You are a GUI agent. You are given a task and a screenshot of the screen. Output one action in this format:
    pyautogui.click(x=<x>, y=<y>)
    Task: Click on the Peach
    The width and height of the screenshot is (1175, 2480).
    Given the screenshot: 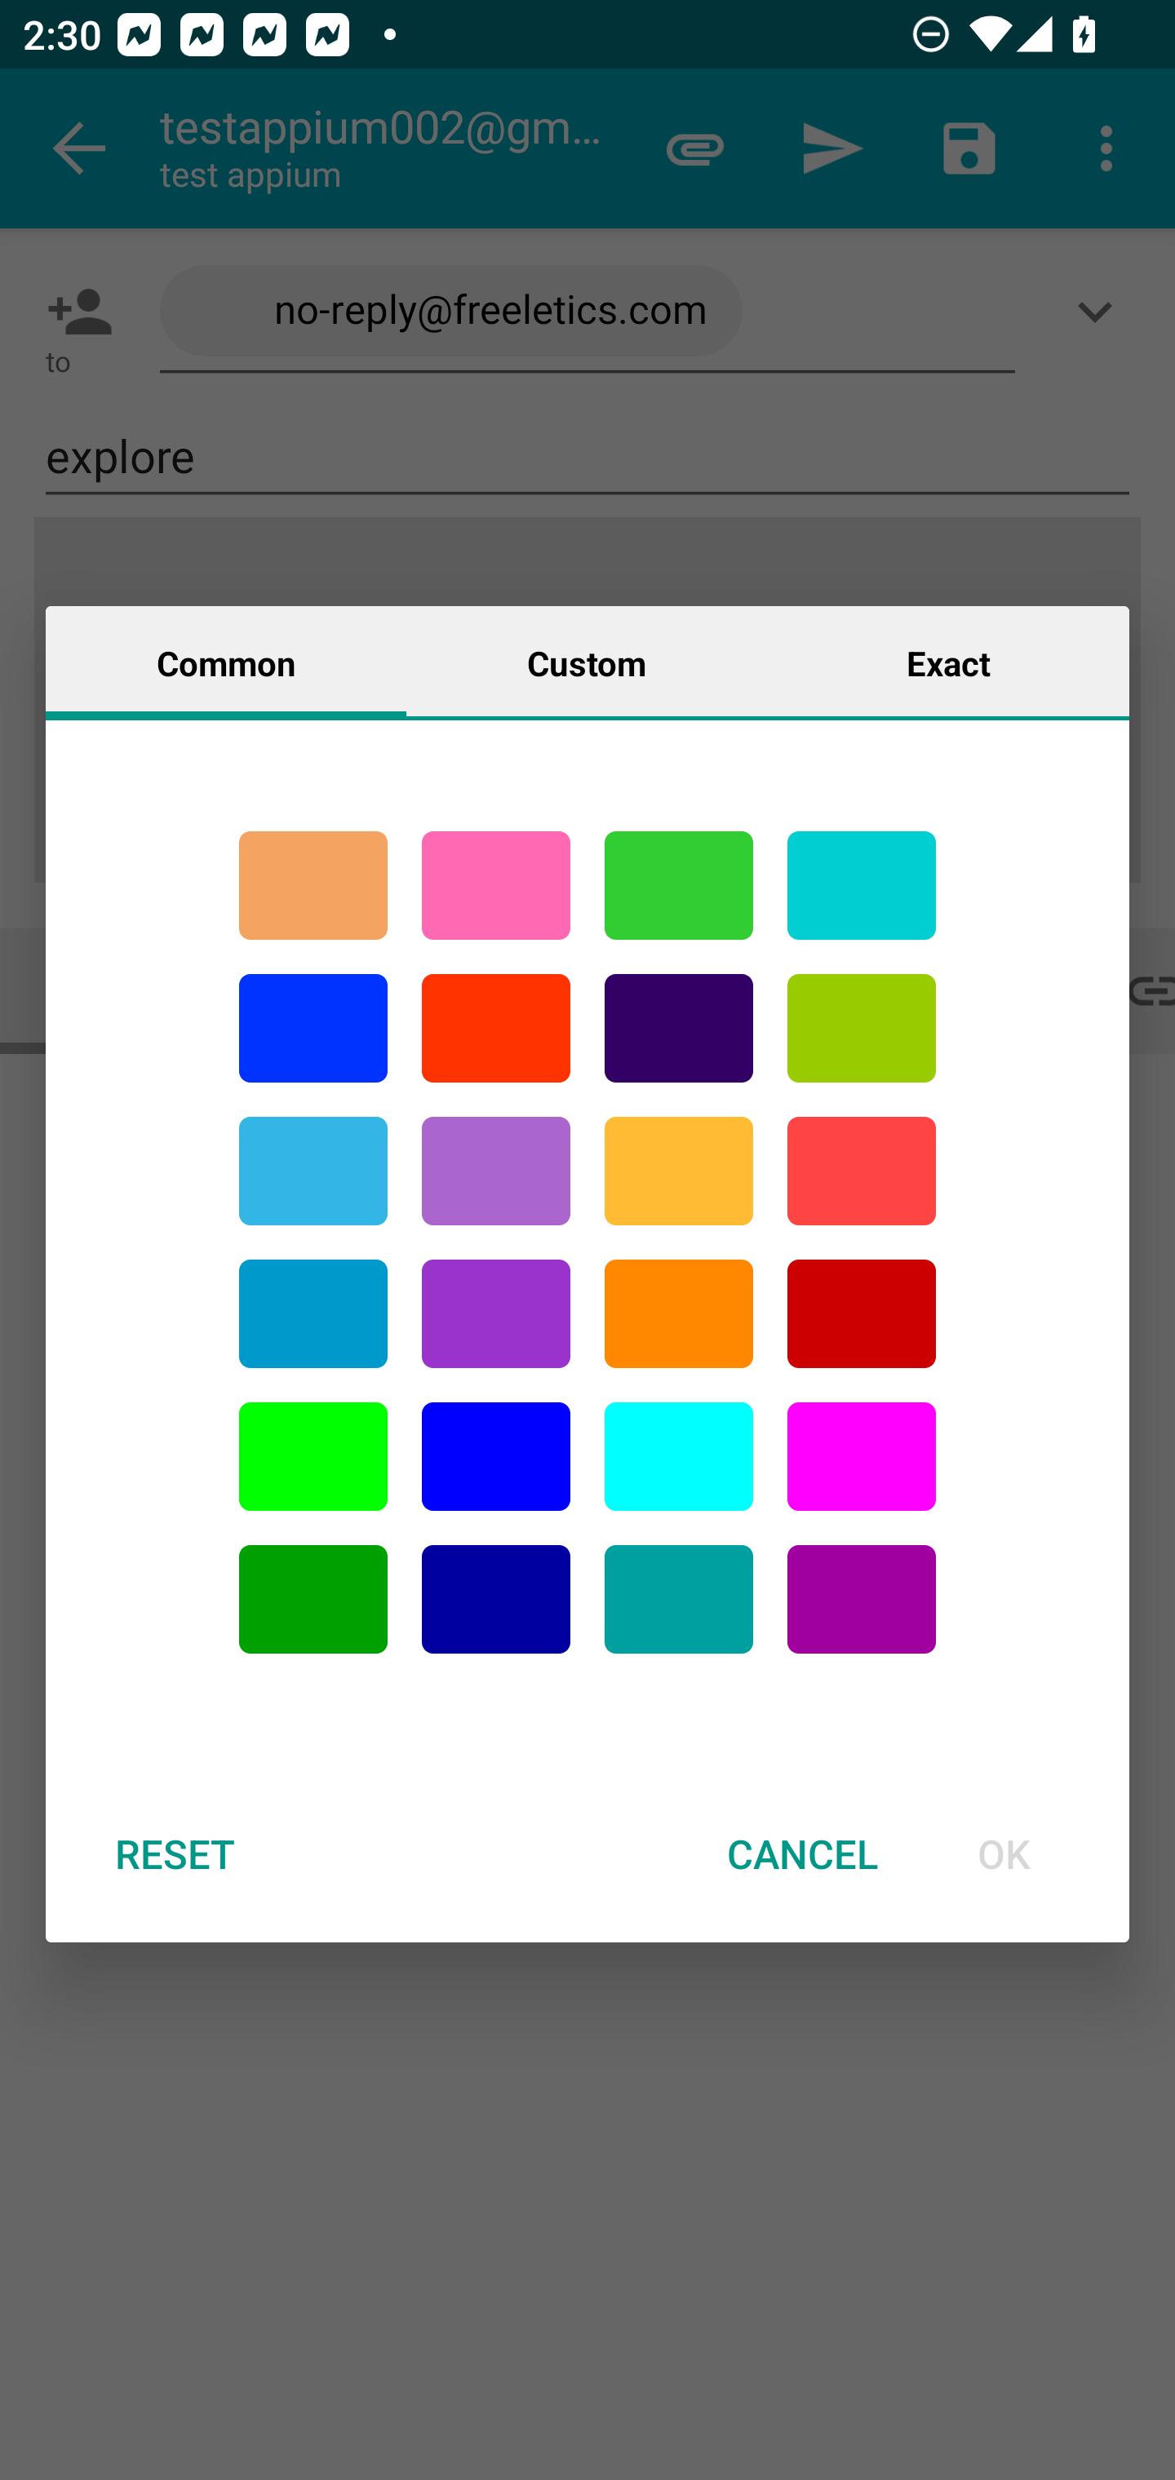 What is the action you would take?
    pyautogui.click(x=313, y=885)
    